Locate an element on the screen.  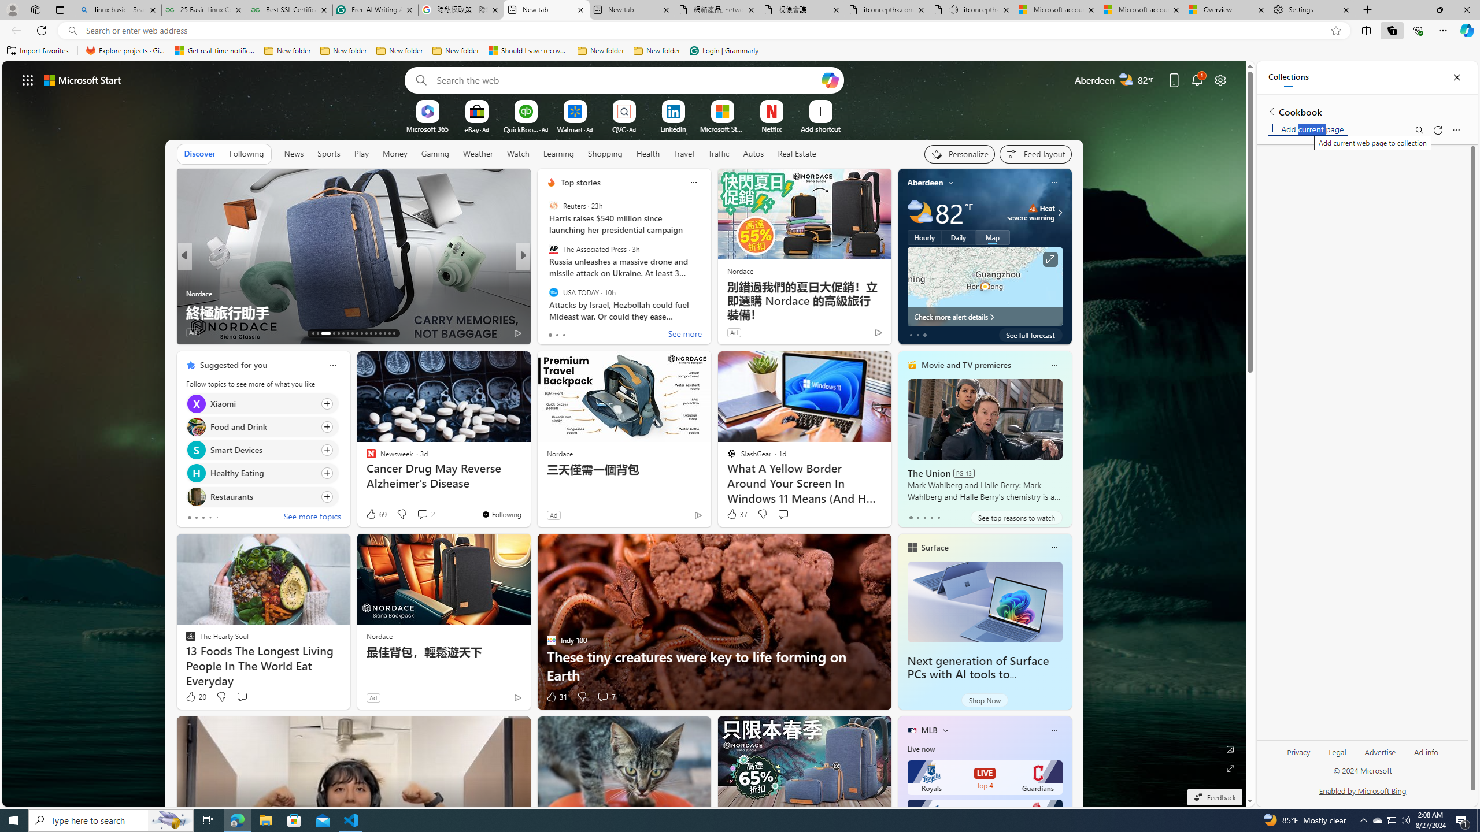
13 Gas Brands That Are a Waste of Money is located at coordinates (709, 312).